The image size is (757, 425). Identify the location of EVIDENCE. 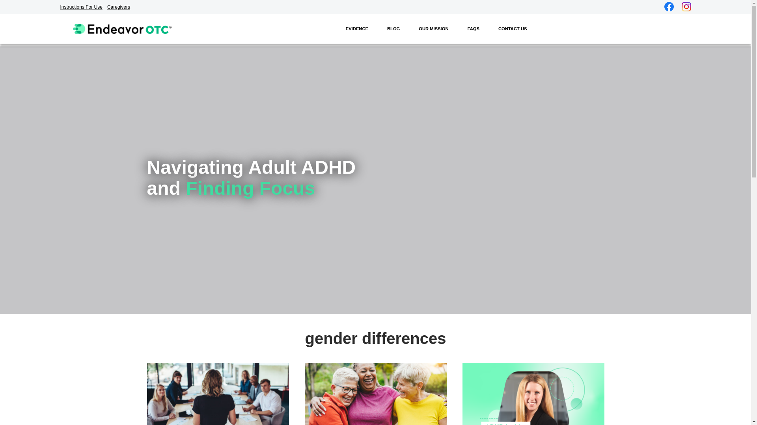
(357, 29).